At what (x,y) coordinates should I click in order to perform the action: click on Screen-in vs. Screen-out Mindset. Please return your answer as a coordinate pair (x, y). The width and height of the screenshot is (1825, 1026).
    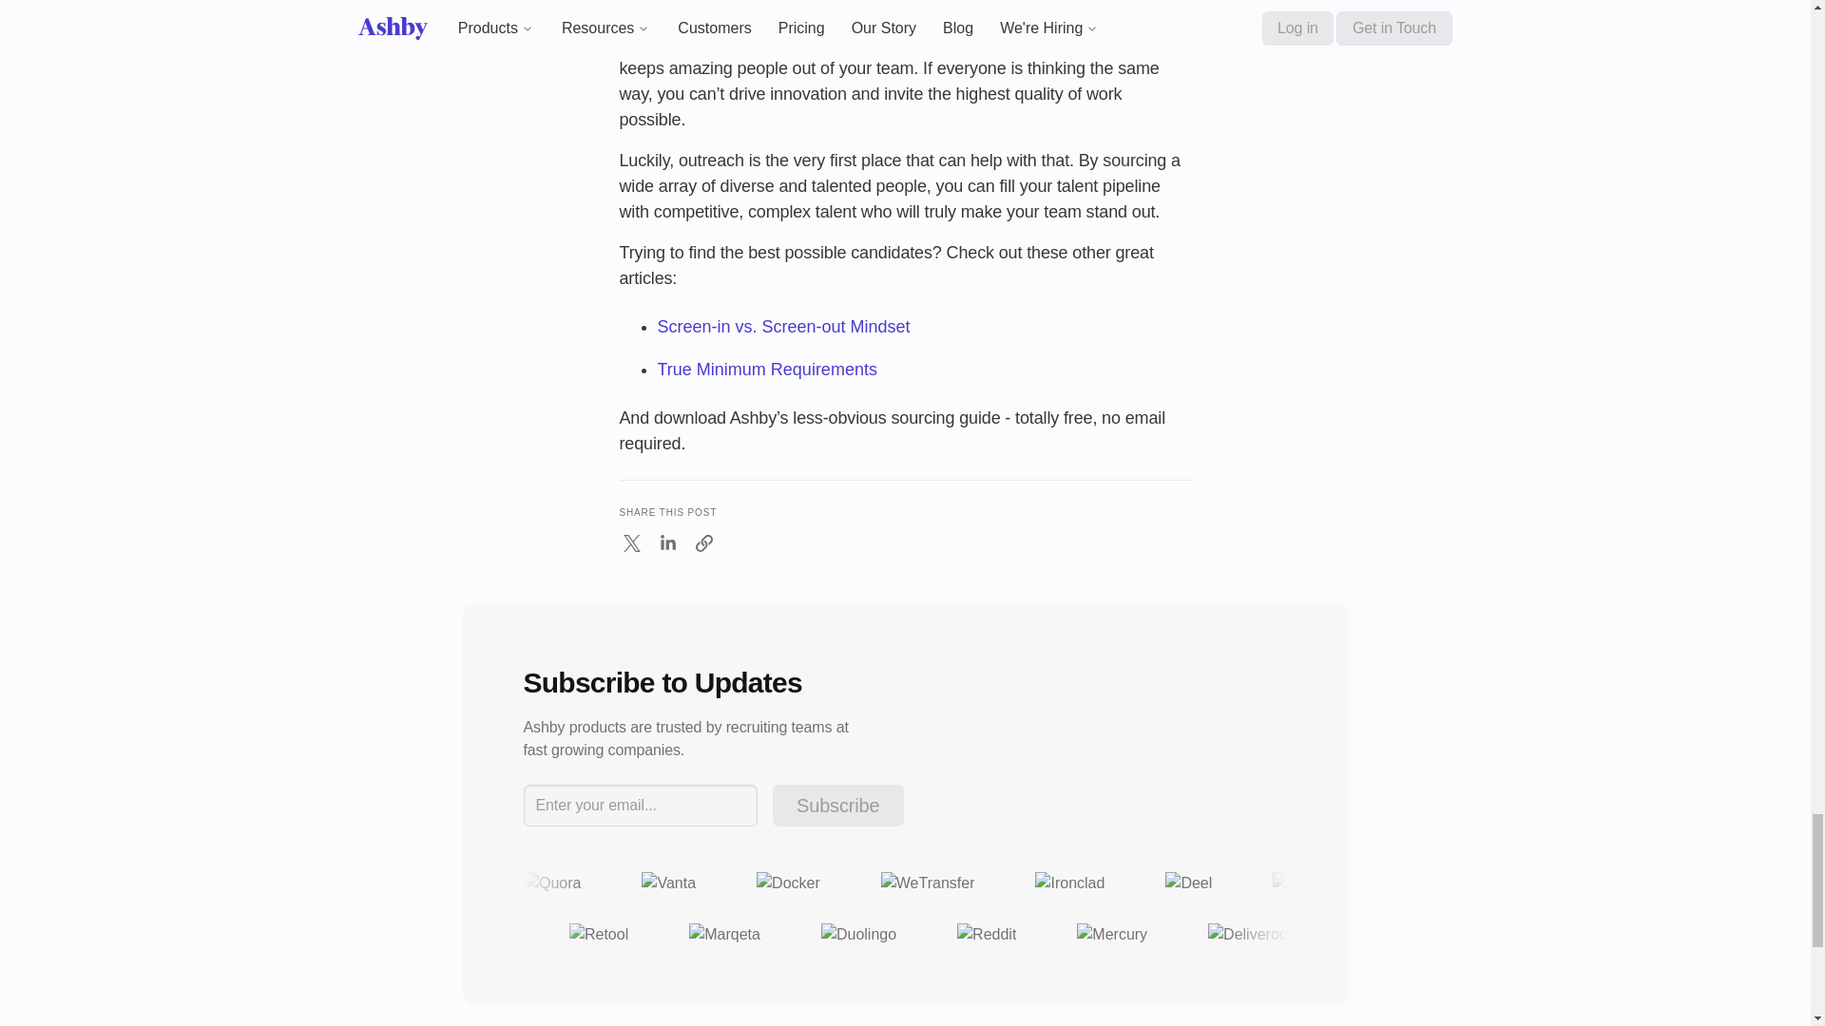
    Looking at the image, I should click on (783, 327).